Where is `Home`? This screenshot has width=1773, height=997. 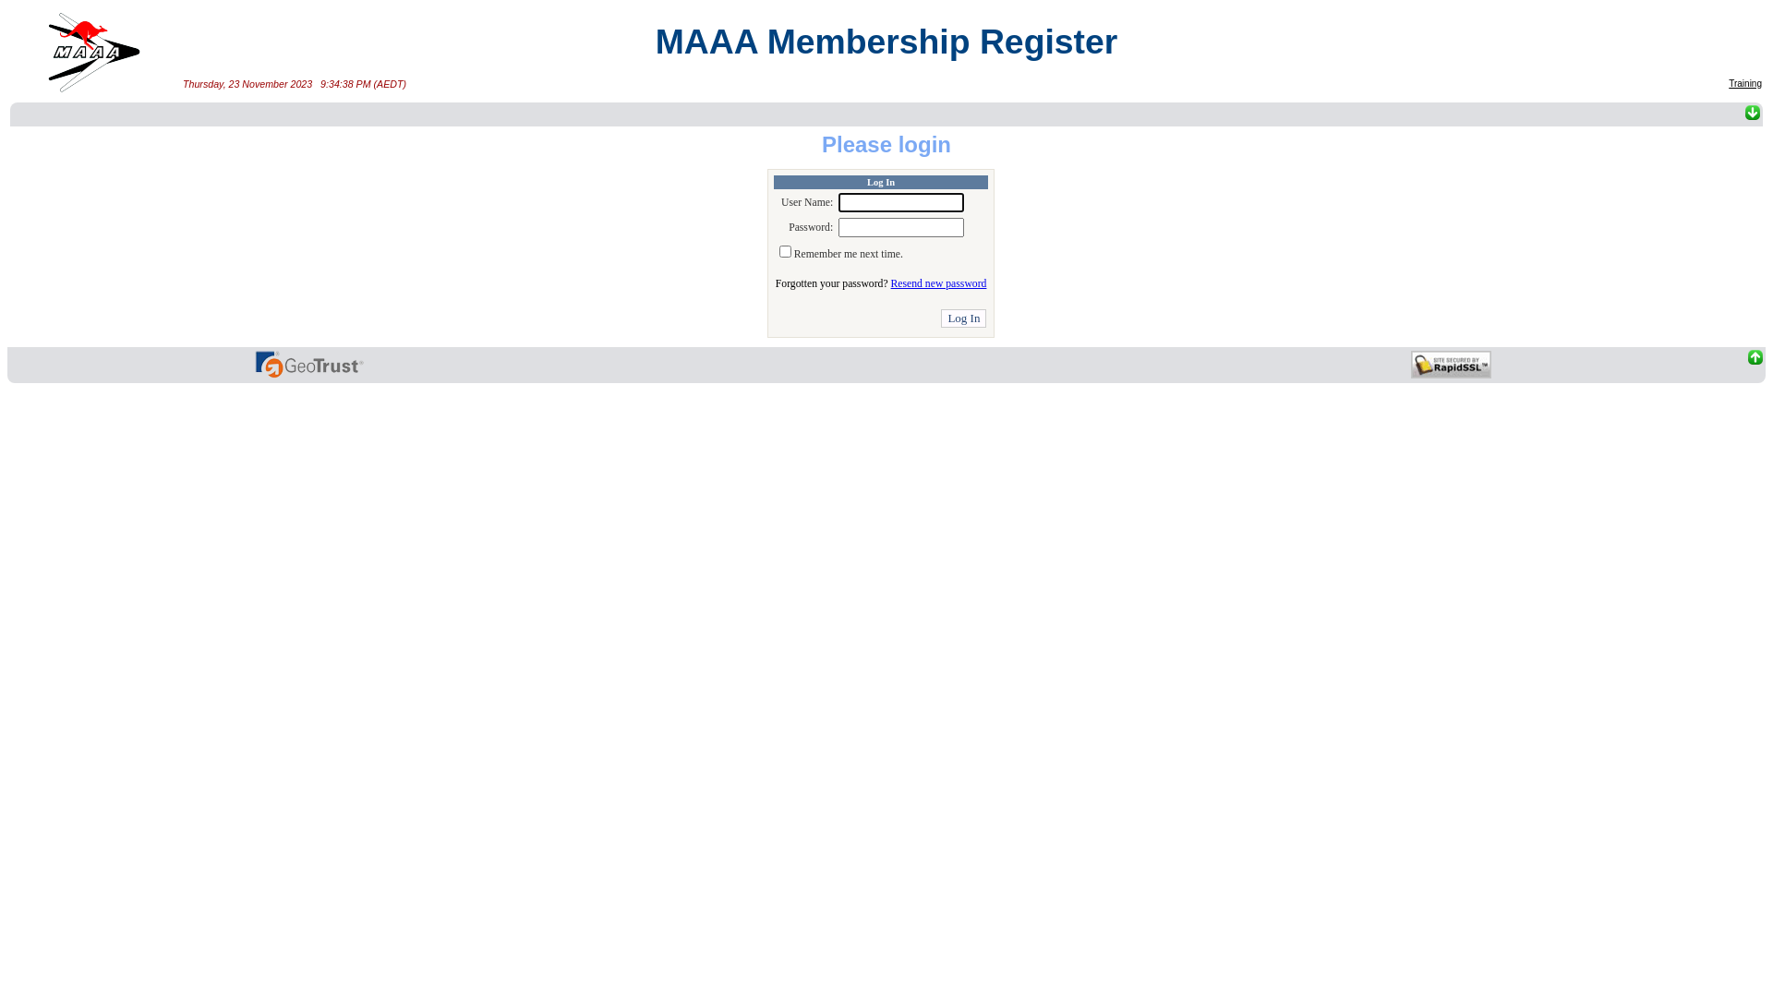
Home is located at coordinates (94, 53).